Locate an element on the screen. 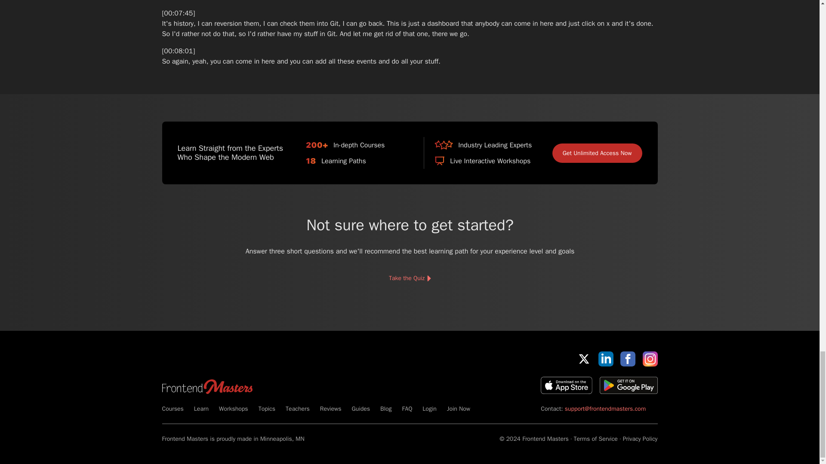 The width and height of the screenshot is (826, 464). Topics is located at coordinates (267, 409).